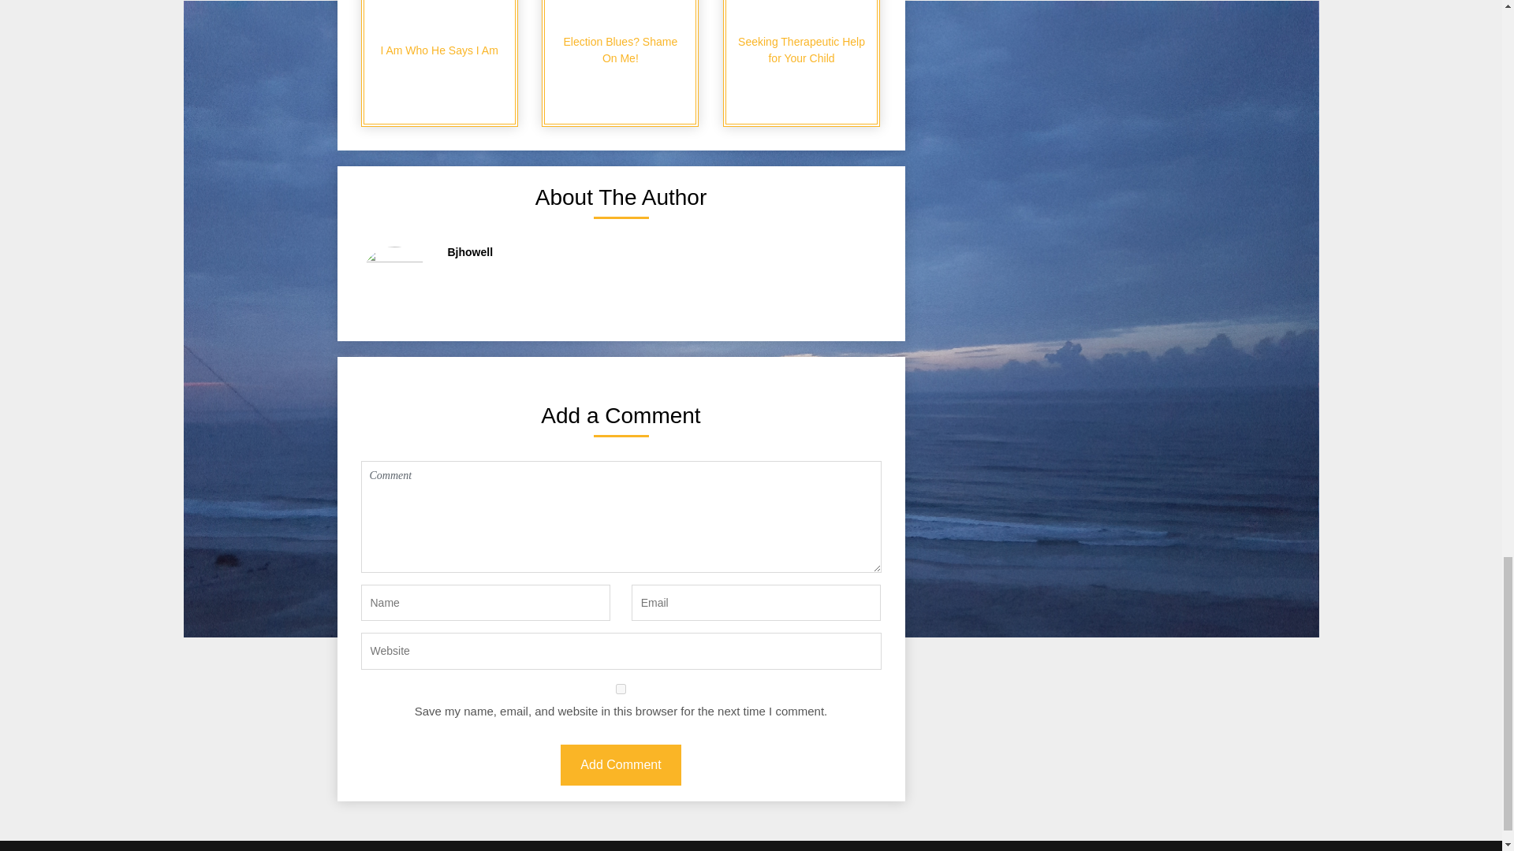 Image resolution: width=1514 pixels, height=851 pixels. Describe the element at coordinates (620, 63) in the screenshot. I see `Election Blues? Shame On Me!` at that location.